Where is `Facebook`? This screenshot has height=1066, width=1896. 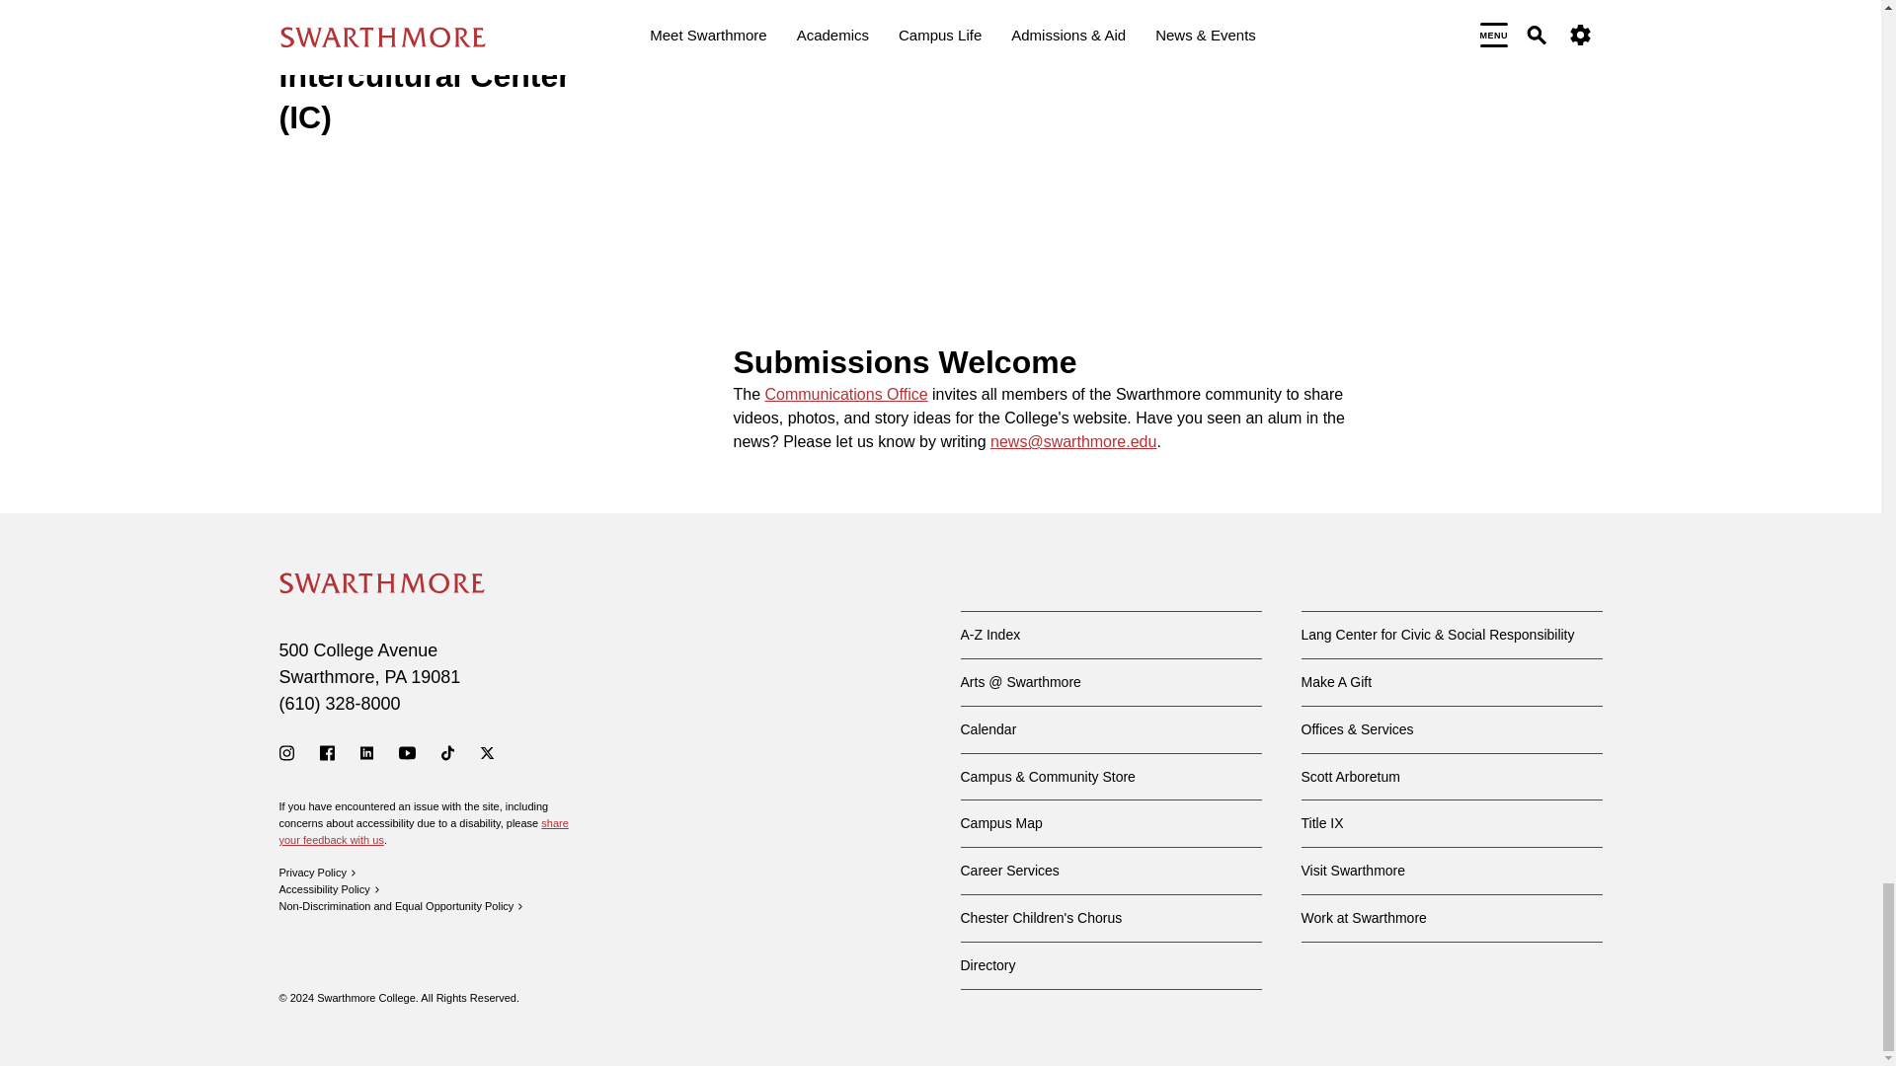 Facebook is located at coordinates (328, 752).